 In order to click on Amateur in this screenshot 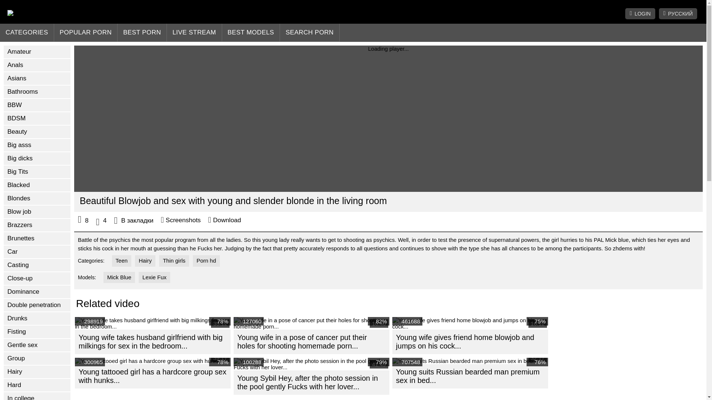, I will do `click(37, 52)`.